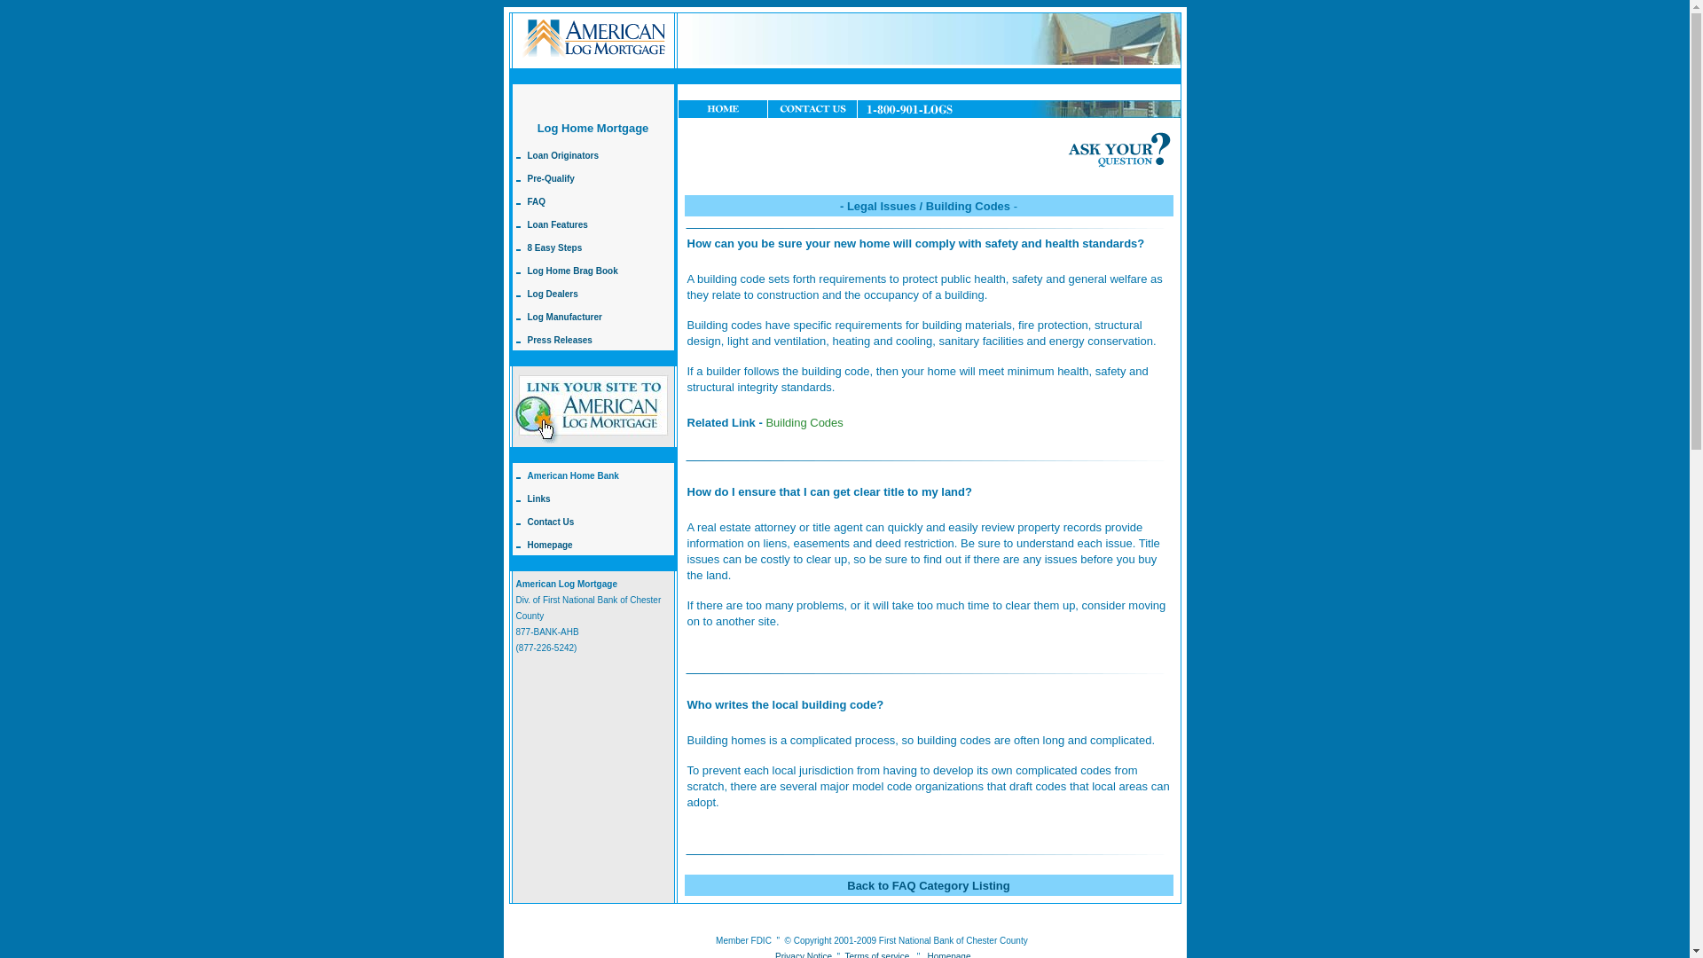 The height and width of the screenshot is (958, 1703). Describe the element at coordinates (876, 954) in the screenshot. I see `Terms of service` at that location.